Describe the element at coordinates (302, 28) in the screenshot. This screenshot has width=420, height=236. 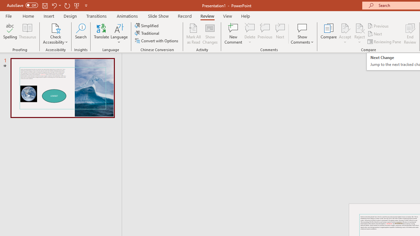
I see `Show Comments` at that location.